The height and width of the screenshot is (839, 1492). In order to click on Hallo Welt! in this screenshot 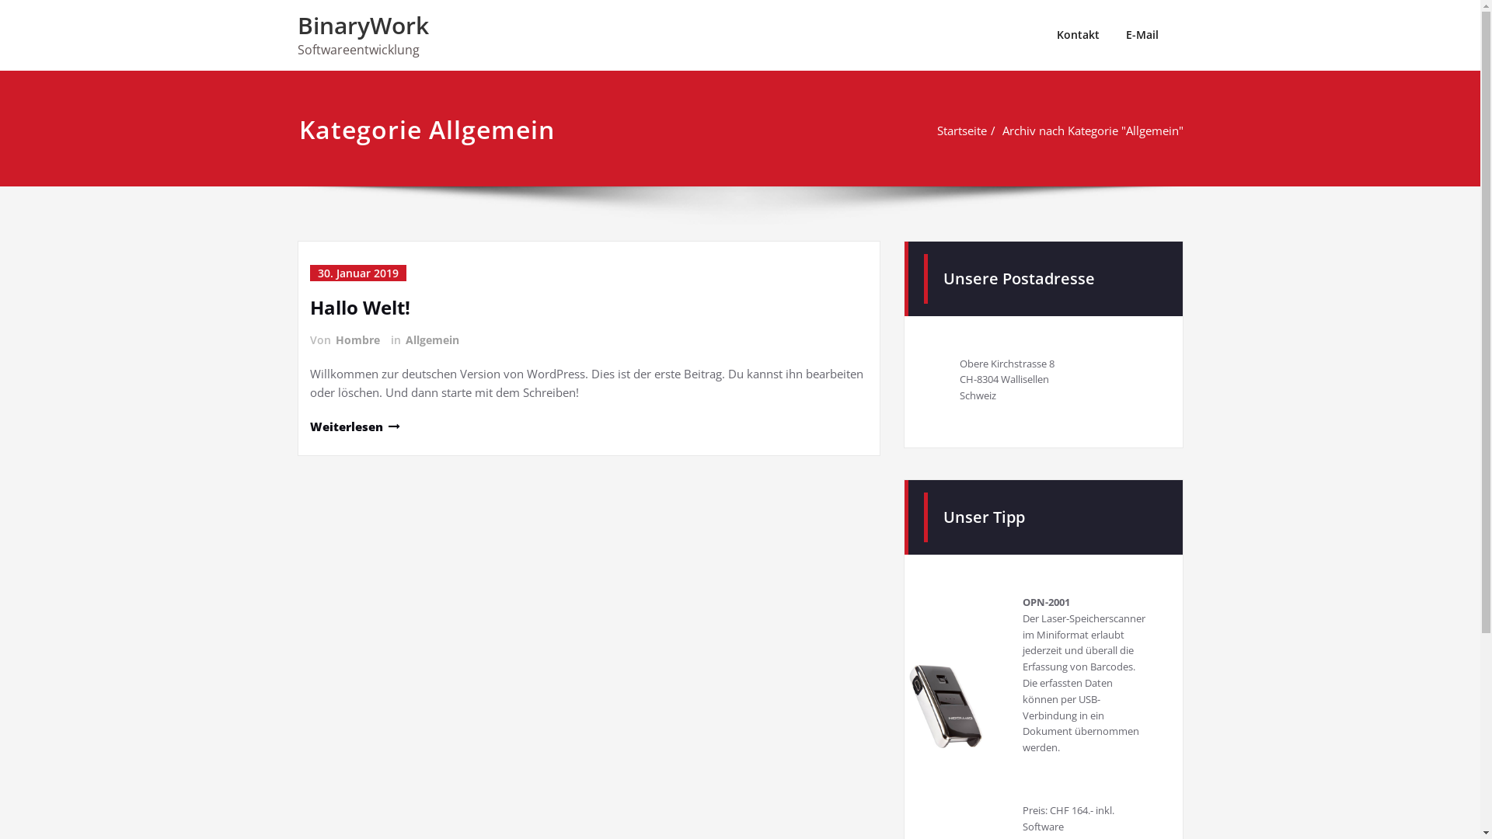, I will do `click(359, 308)`.